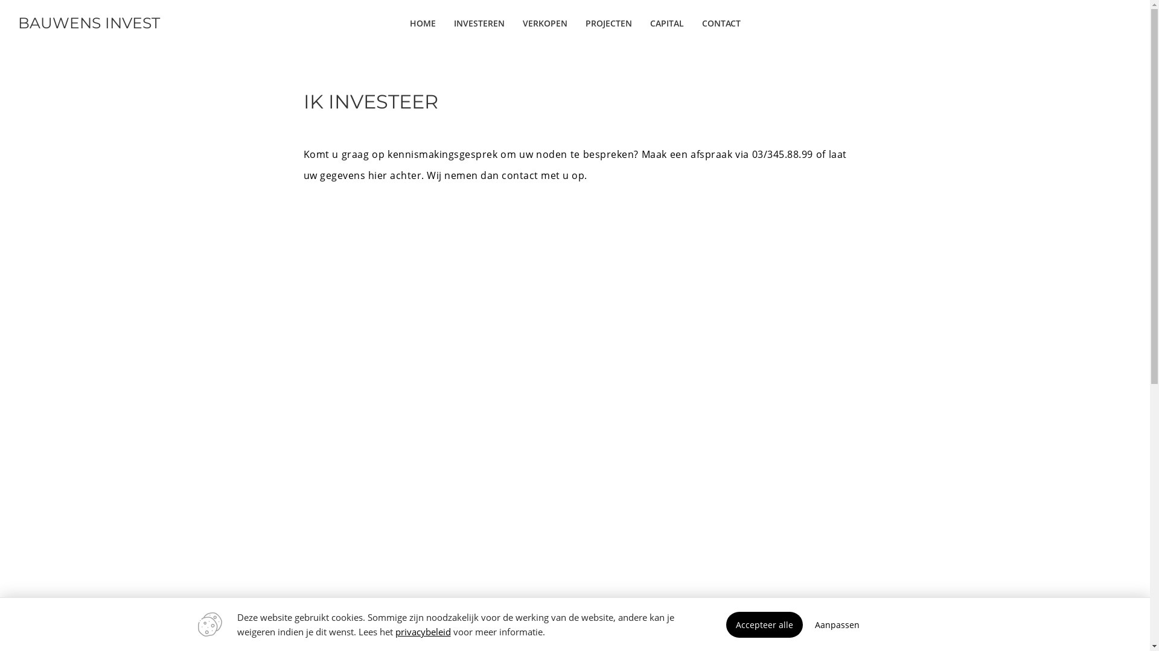 This screenshot has height=651, width=1159. Describe the element at coordinates (764, 624) in the screenshot. I see `Accepteer alle` at that location.